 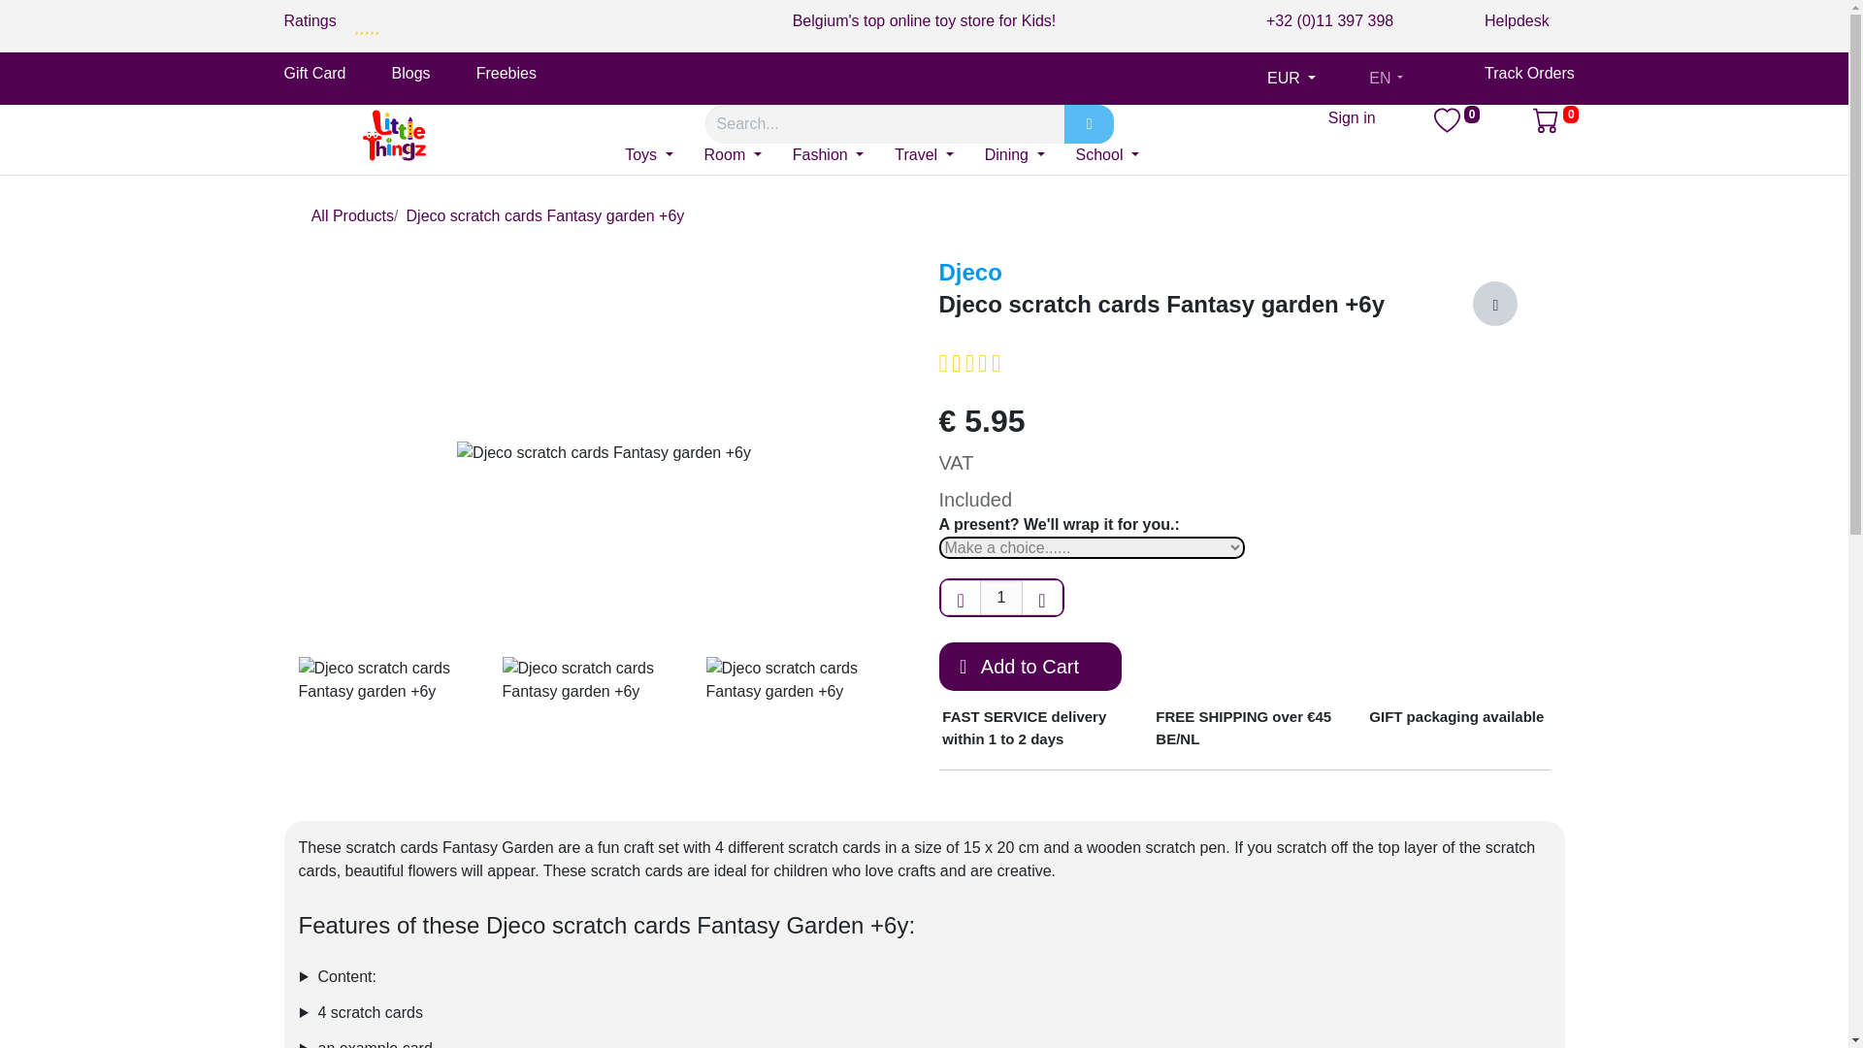 I want to click on Track Orders, so click(x=1524, y=73).